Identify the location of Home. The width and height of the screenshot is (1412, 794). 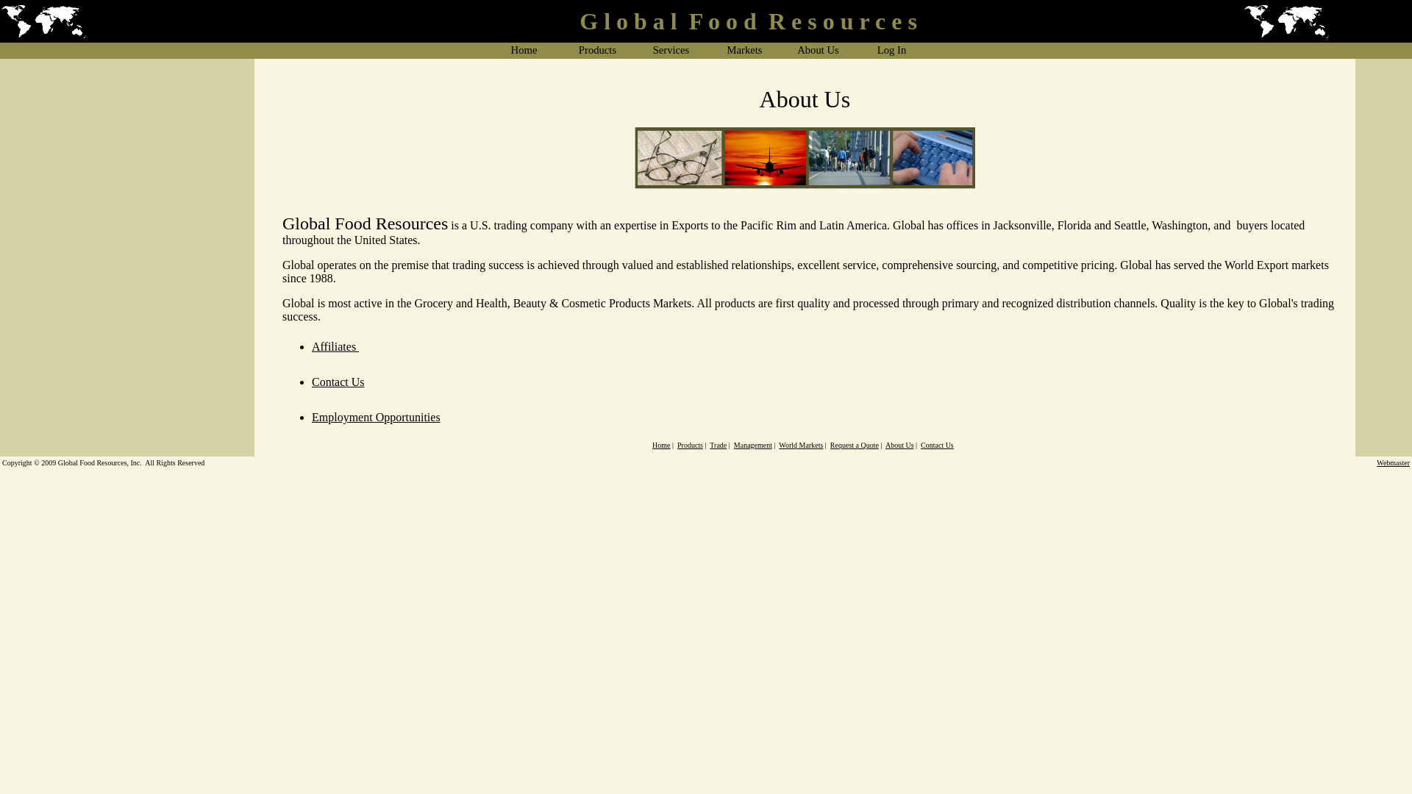
(661, 446).